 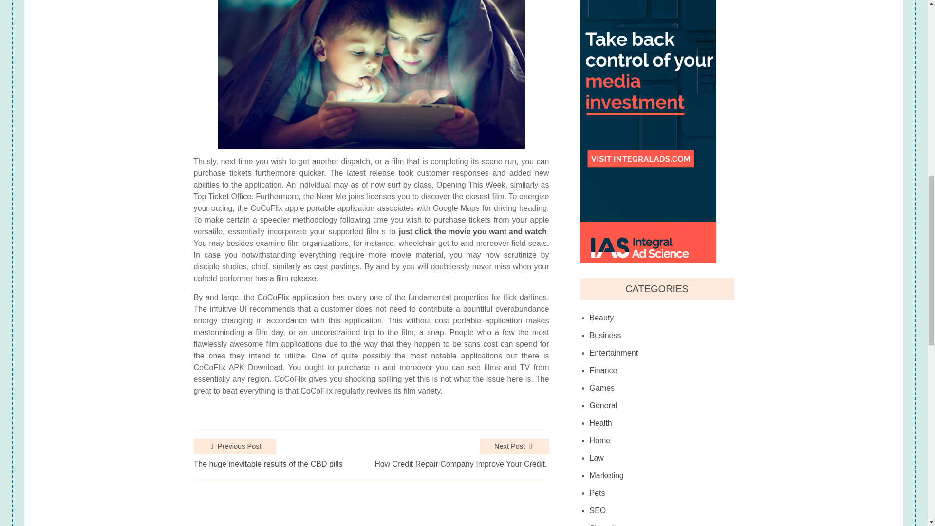 I want to click on just click the movie you want and watch, so click(x=473, y=232).